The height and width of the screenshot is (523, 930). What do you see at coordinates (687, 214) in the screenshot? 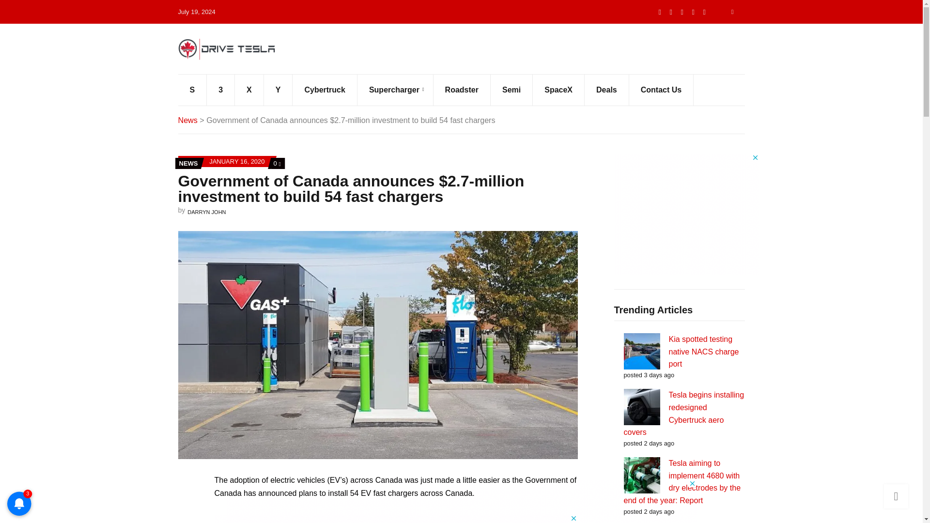
I see `3rd party ad content` at bounding box center [687, 214].